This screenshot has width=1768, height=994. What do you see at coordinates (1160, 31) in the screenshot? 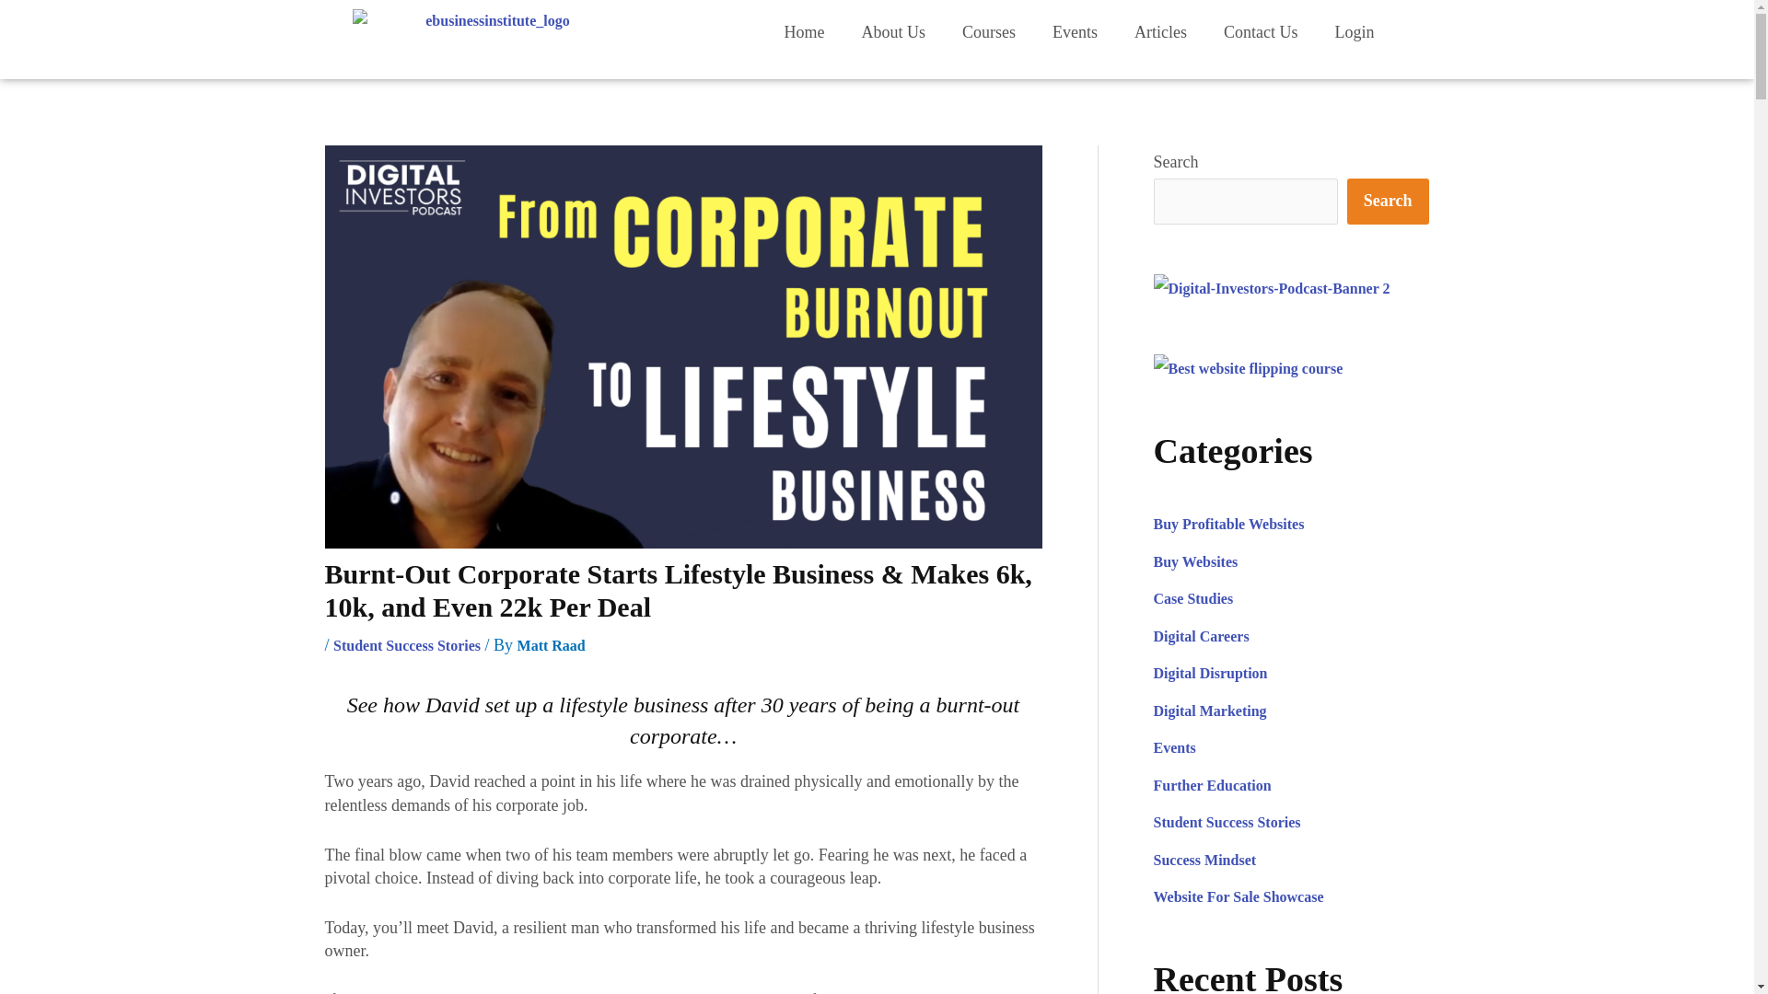
I see `Articles` at bounding box center [1160, 31].